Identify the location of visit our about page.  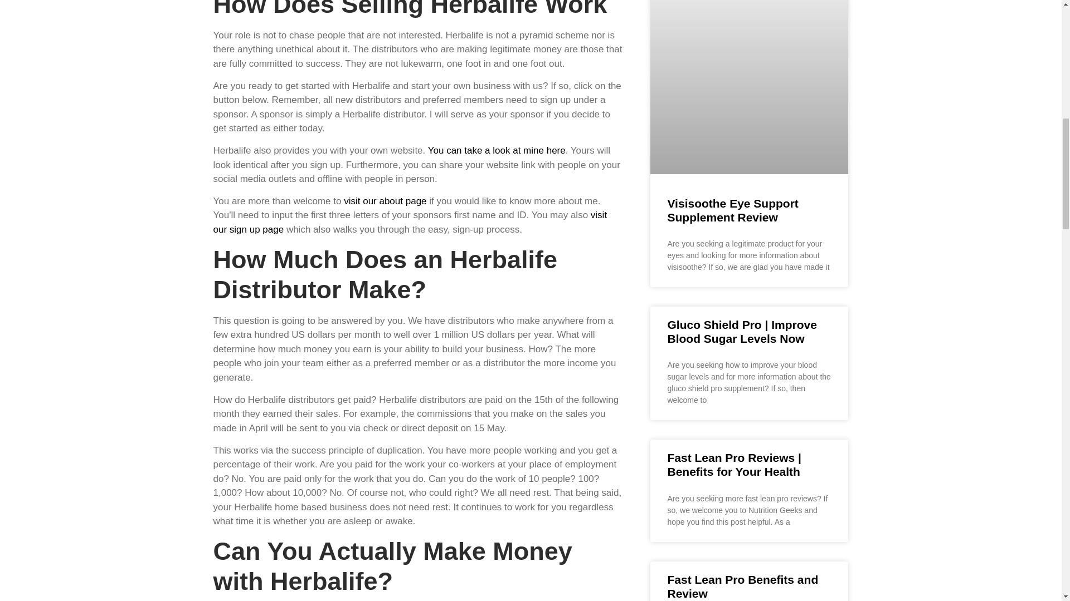
(385, 201).